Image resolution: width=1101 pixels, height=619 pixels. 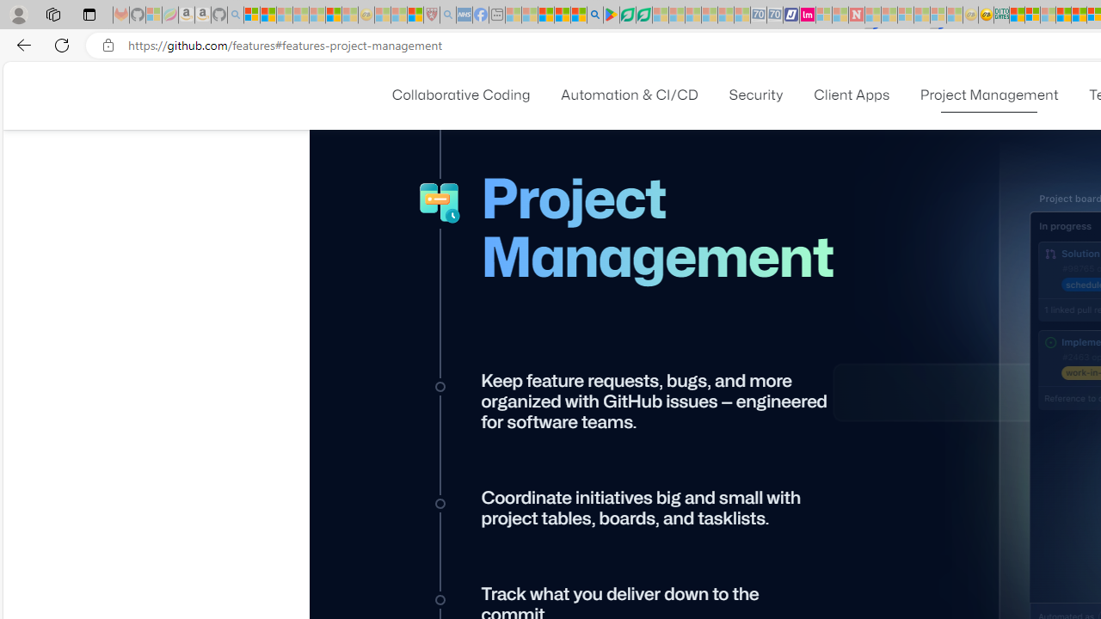 I want to click on Personal Profile, so click(x=18, y=14).